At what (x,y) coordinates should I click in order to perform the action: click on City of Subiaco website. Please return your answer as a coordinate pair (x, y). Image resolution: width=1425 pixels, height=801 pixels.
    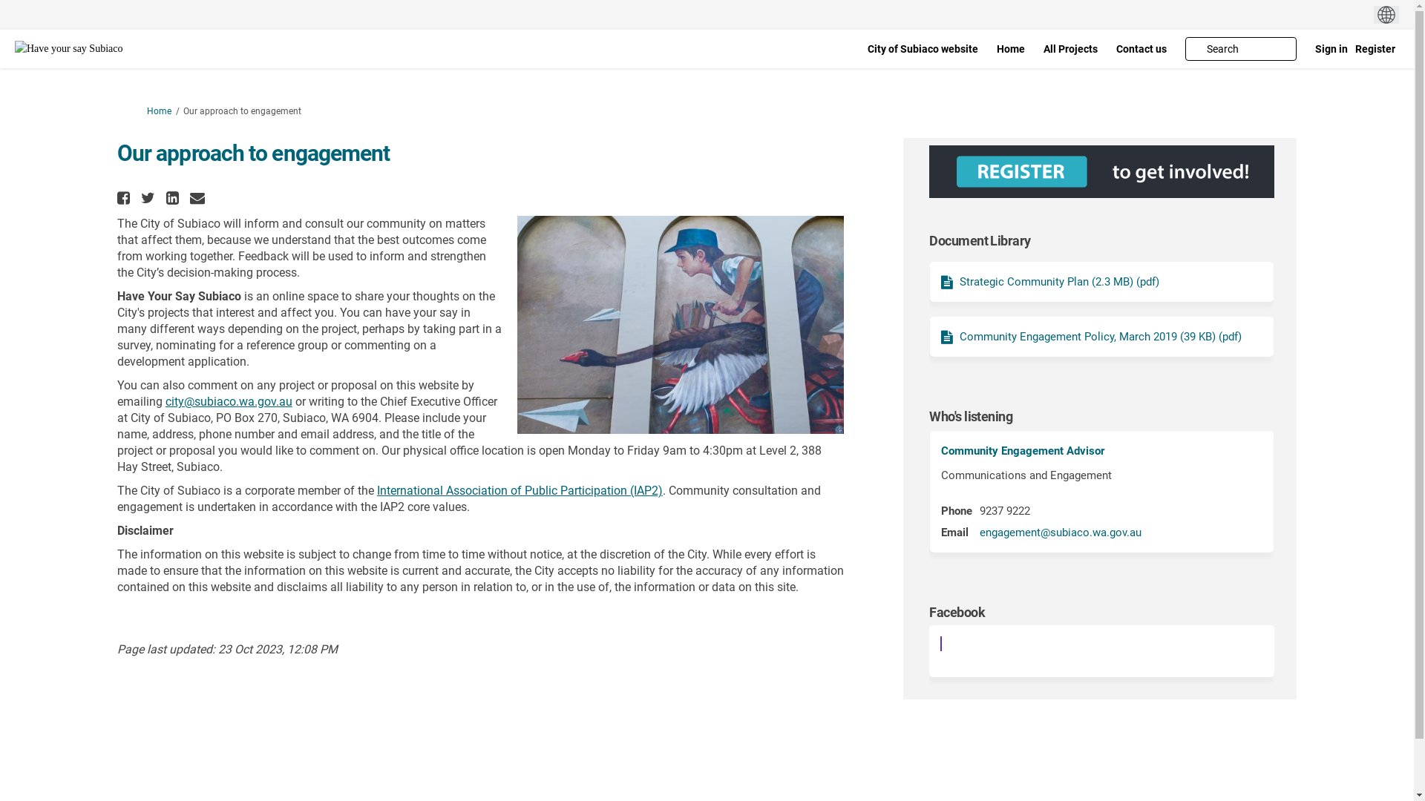
    Looking at the image, I should click on (923, 49).